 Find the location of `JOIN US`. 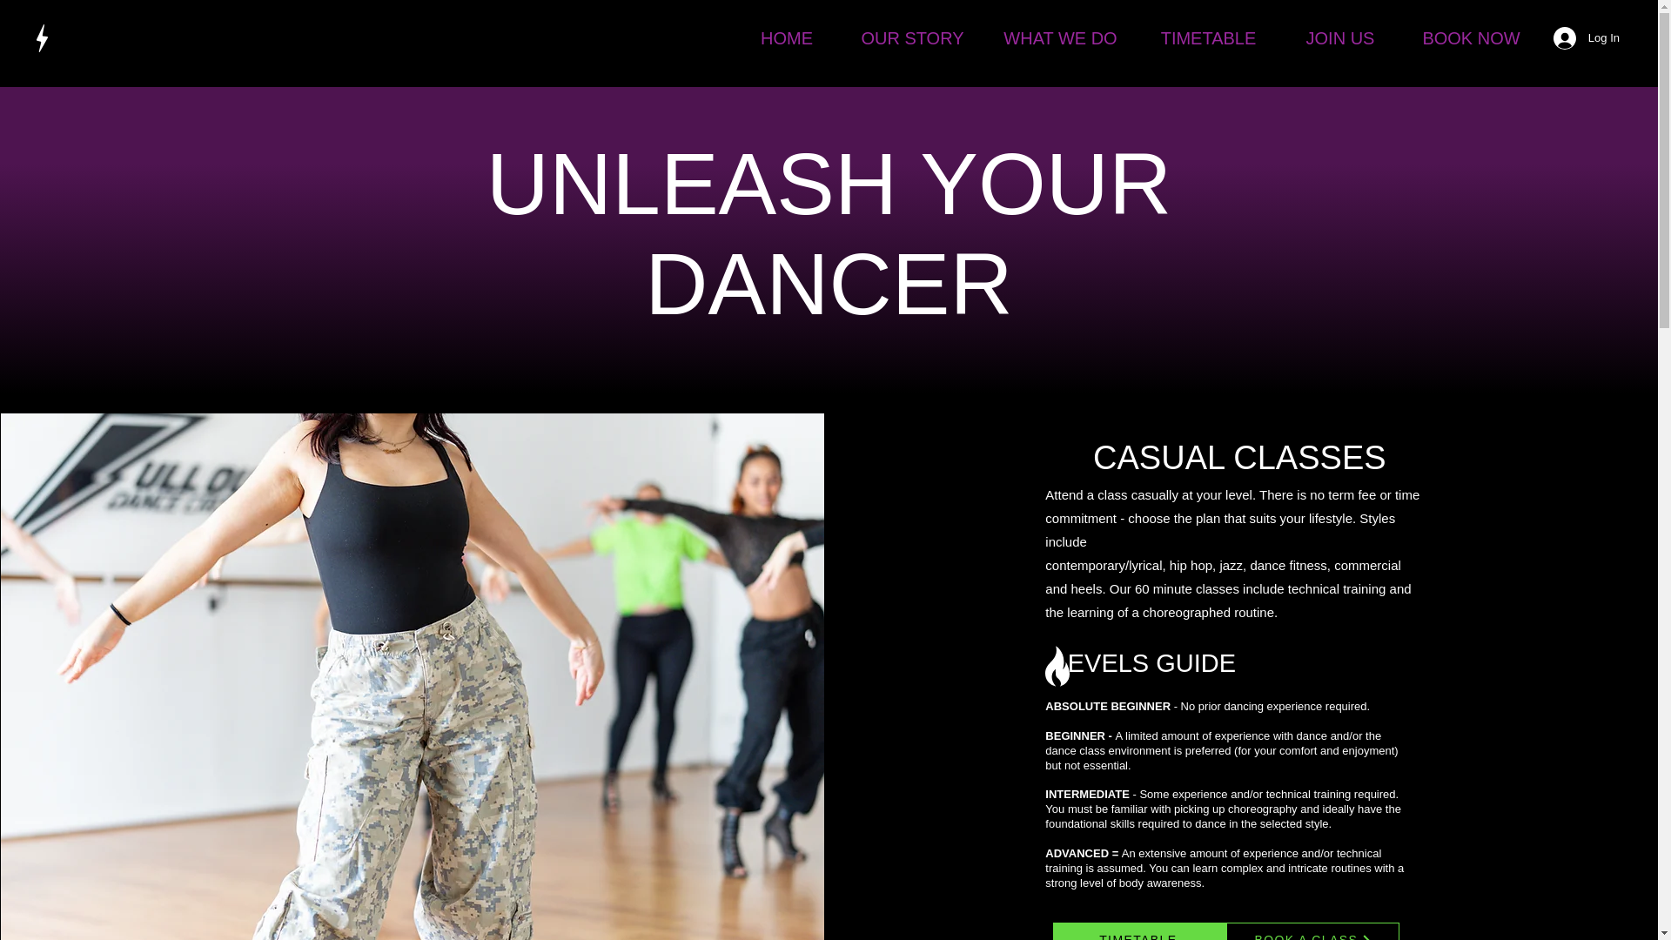

JOIN US is located at coordinates (1340, 37).